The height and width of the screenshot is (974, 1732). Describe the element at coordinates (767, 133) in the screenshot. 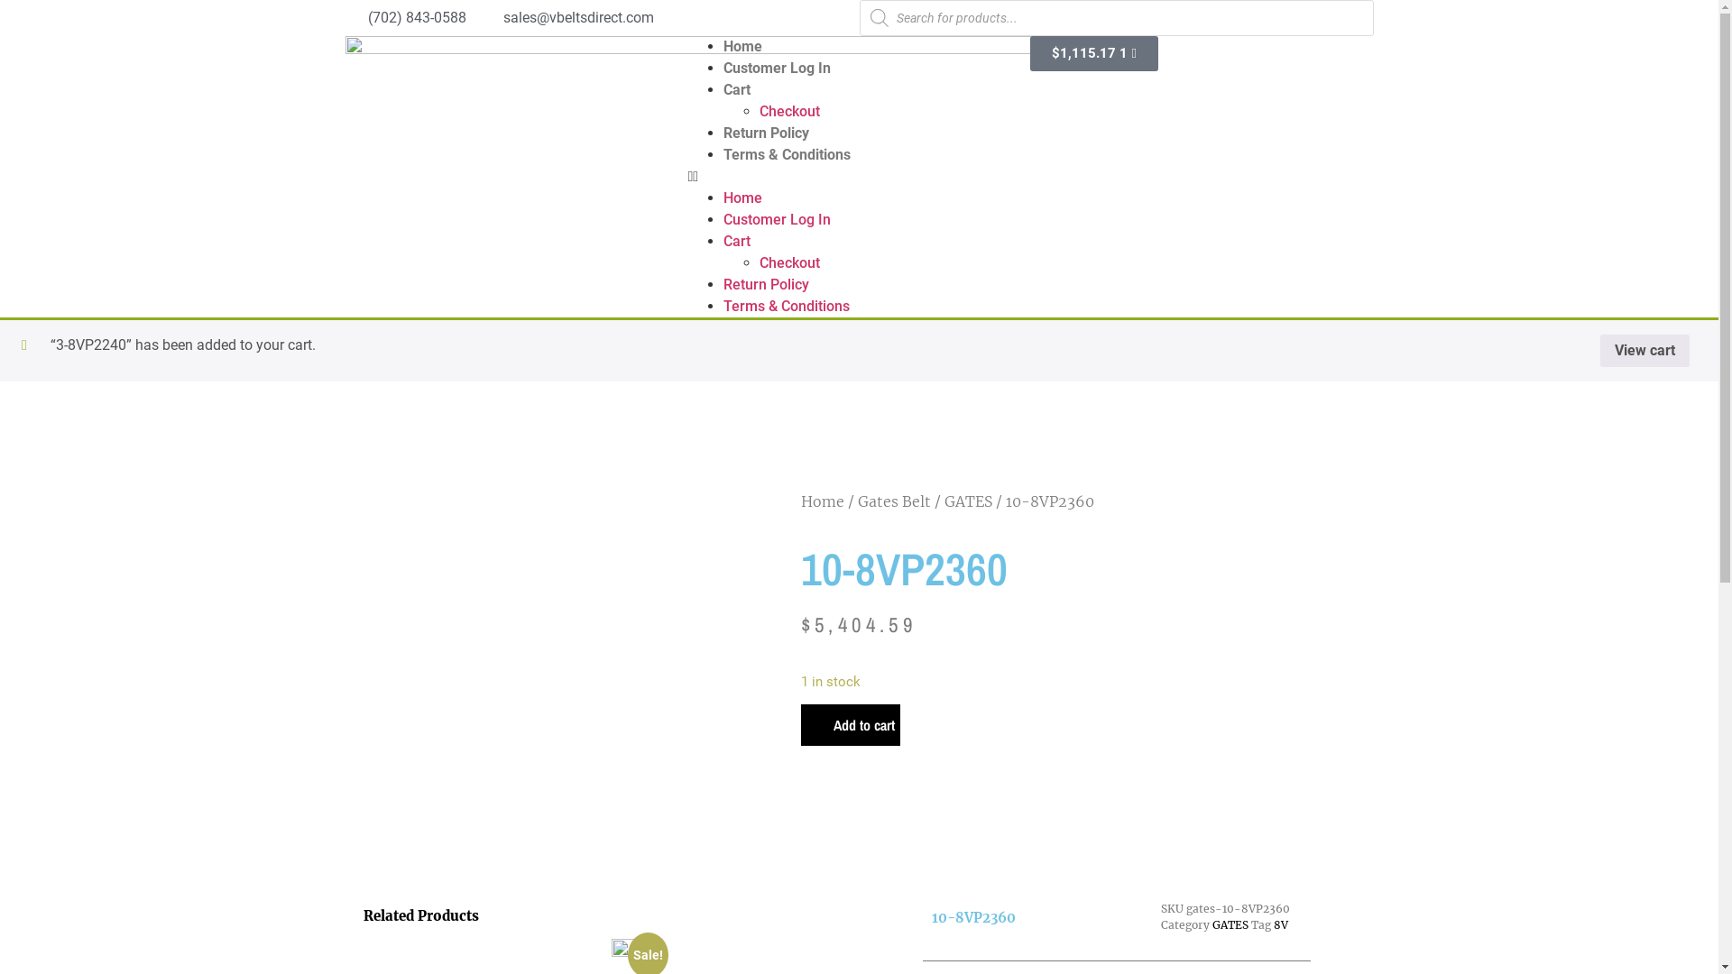

I see `Return Policy` at that location.